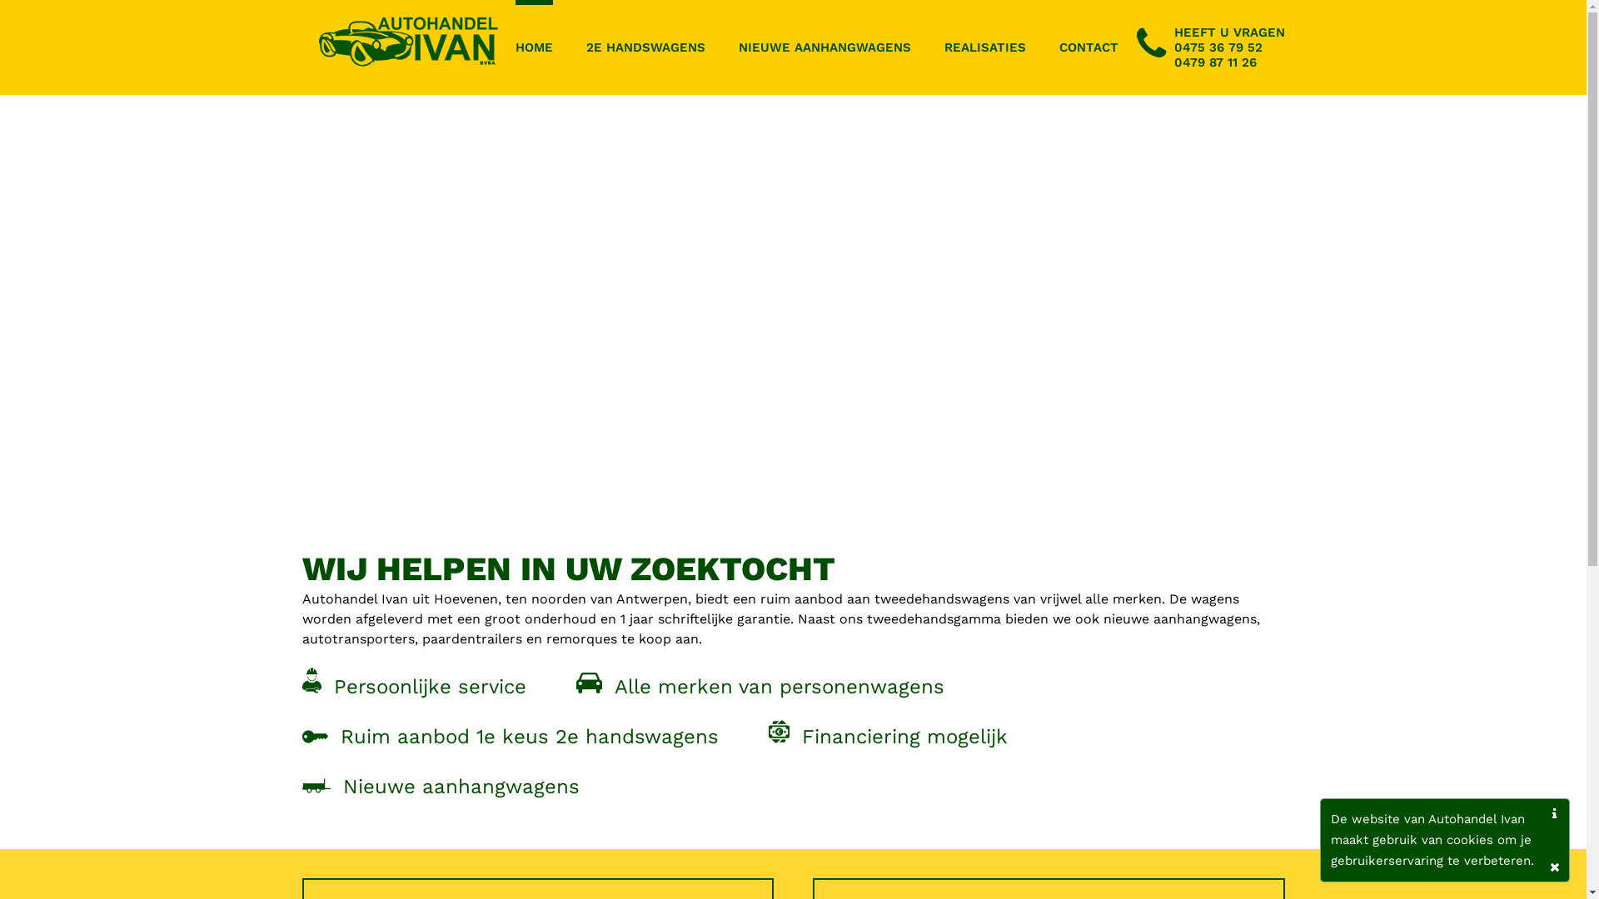  I want to click on 0475 36 79 52, so click(1218, 47).